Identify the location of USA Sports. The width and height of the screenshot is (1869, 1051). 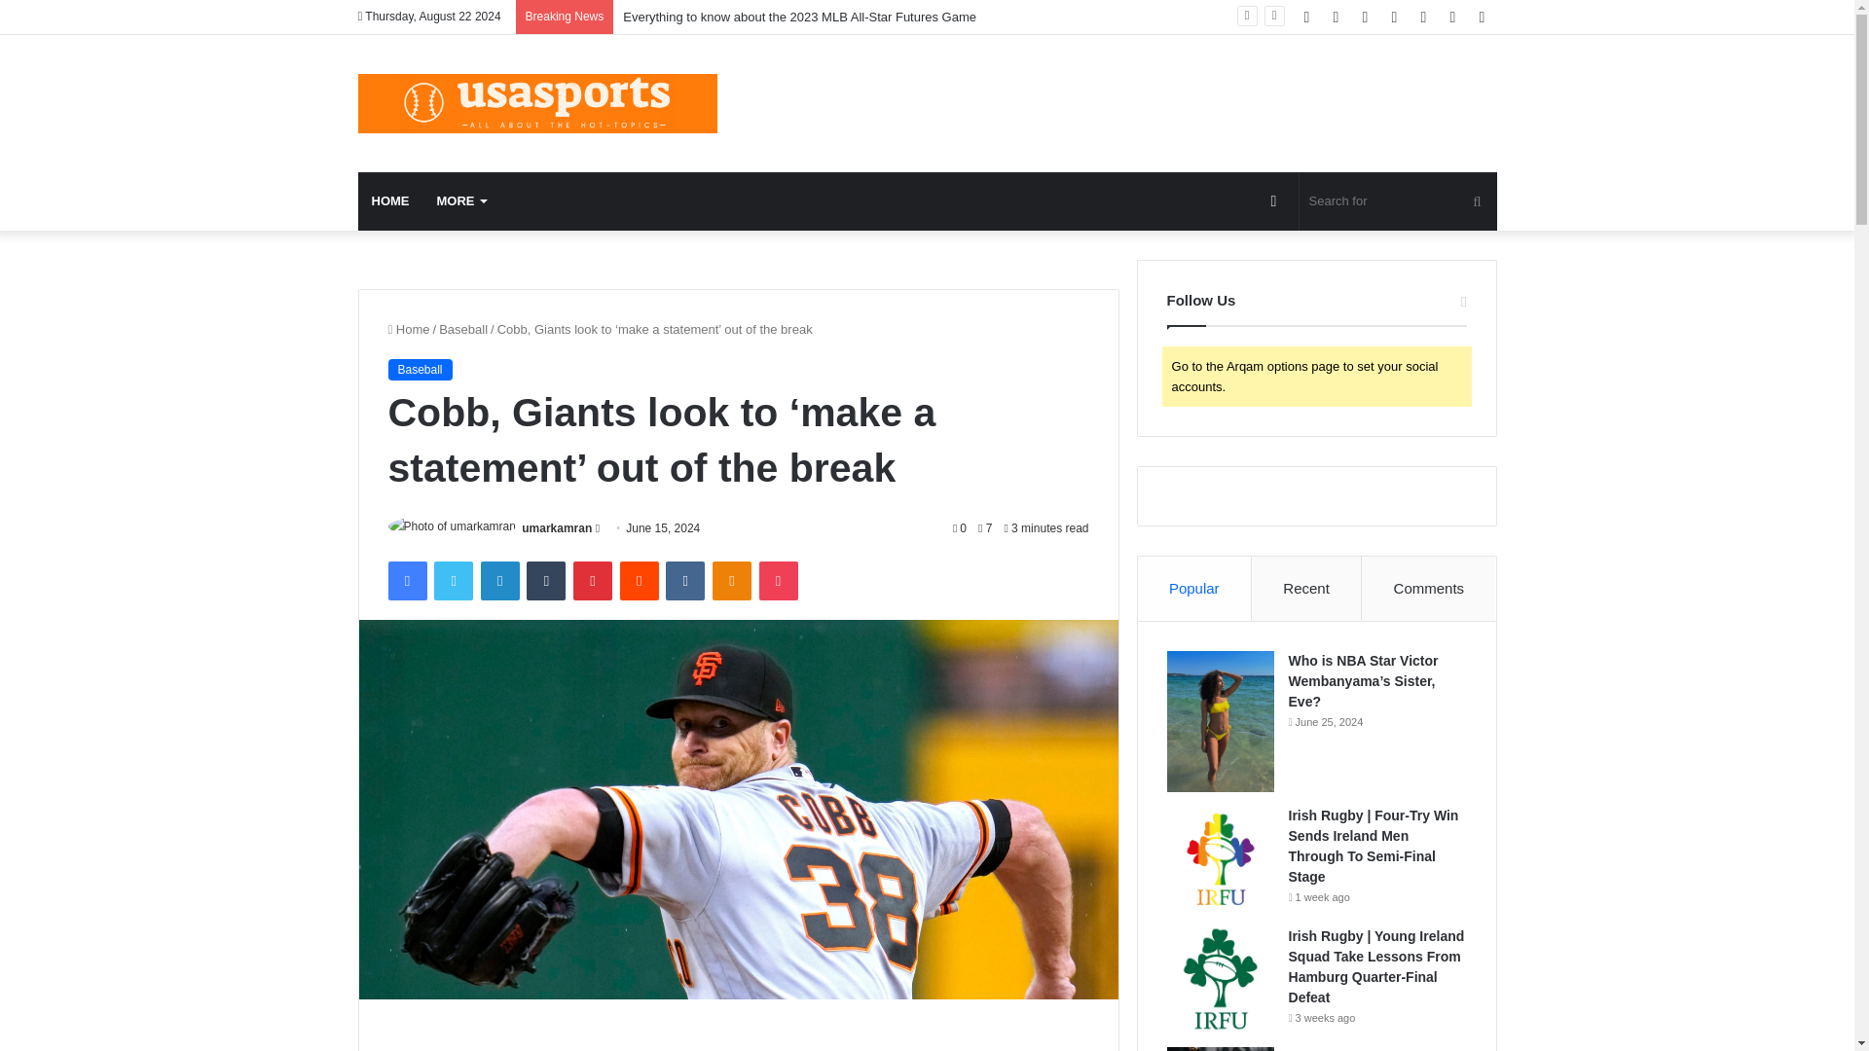
(537, 103).